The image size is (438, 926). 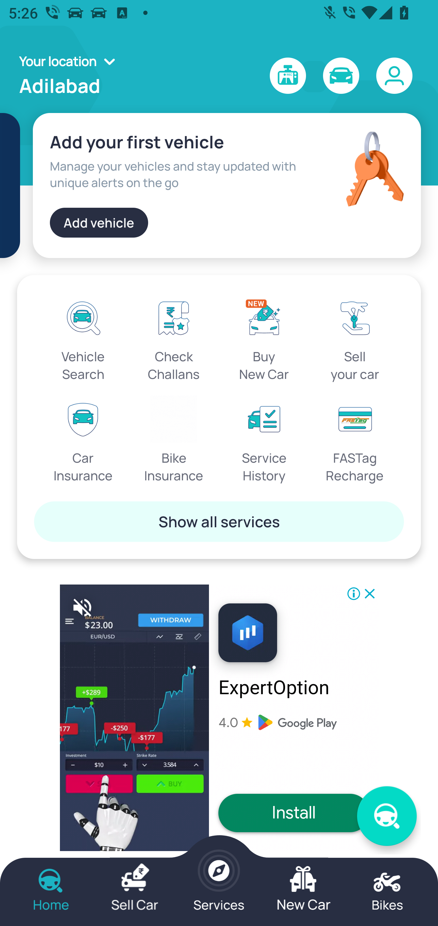 What do you see at coordinates (99, 222) in the screenshot?
I see `Add vehicle` at bounding box center [99, 222].